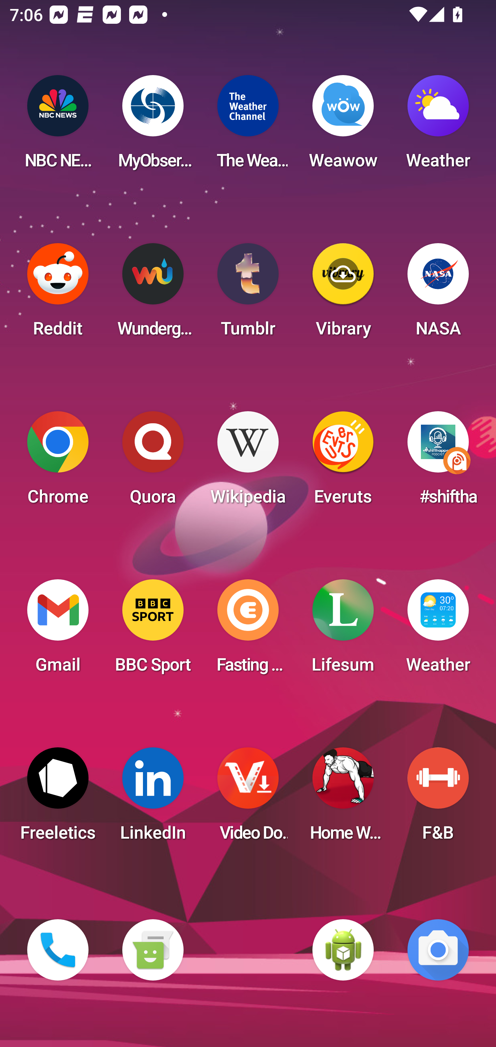  What do you see at coordinates (438, 462) in the screenshot?
I see `#shifthappens in the Digital Workplace Podcast` at bounding box center [438, 462].